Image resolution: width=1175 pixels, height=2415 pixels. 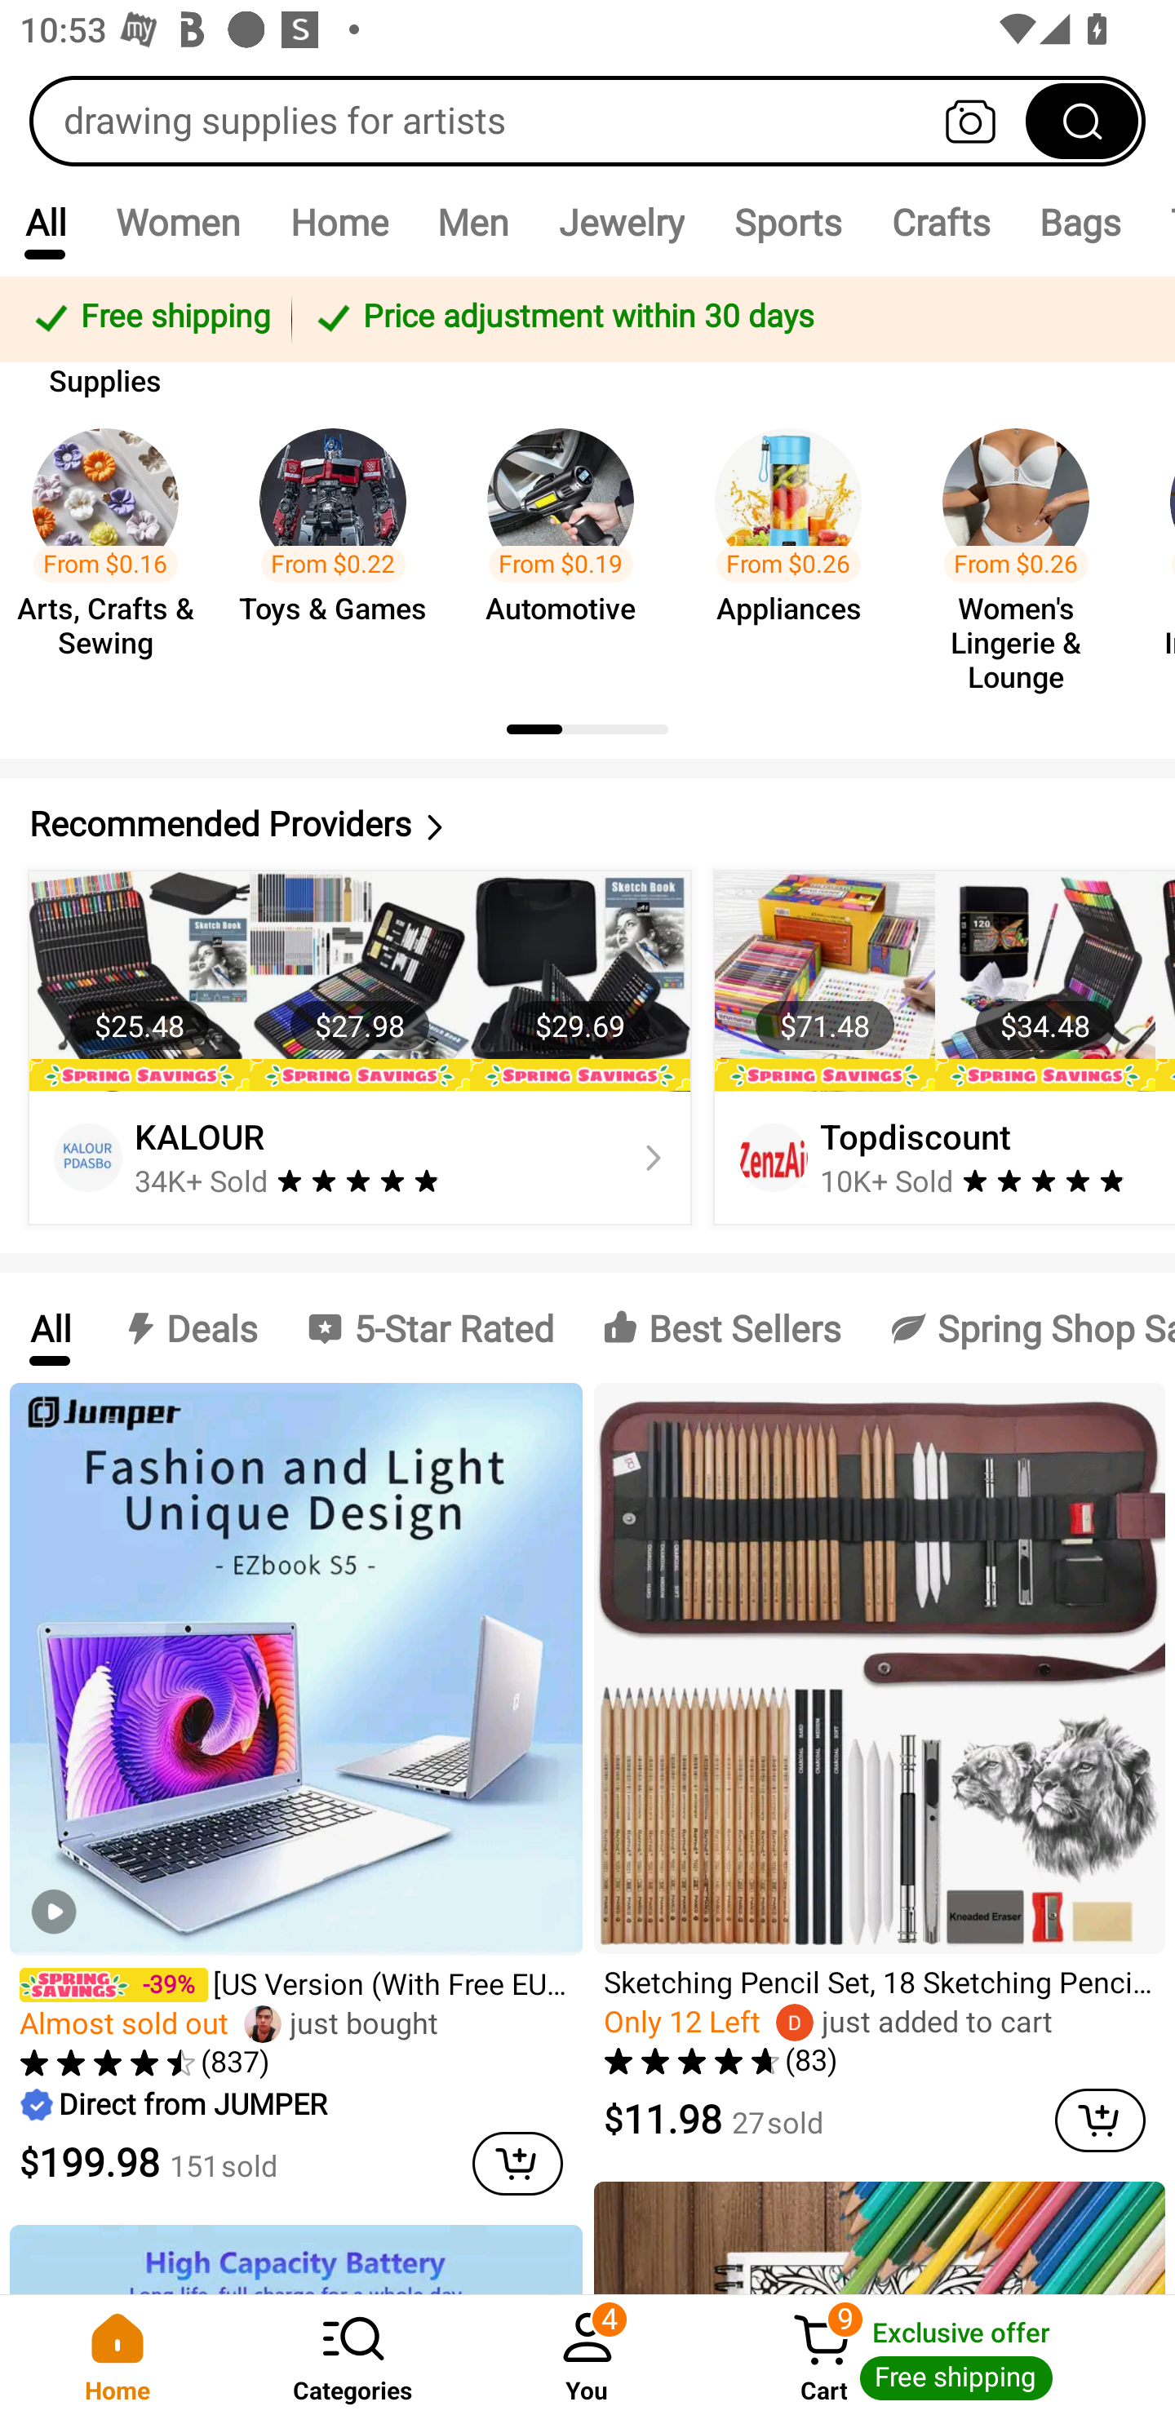 I want to click on All, so click(x=45, y=222).